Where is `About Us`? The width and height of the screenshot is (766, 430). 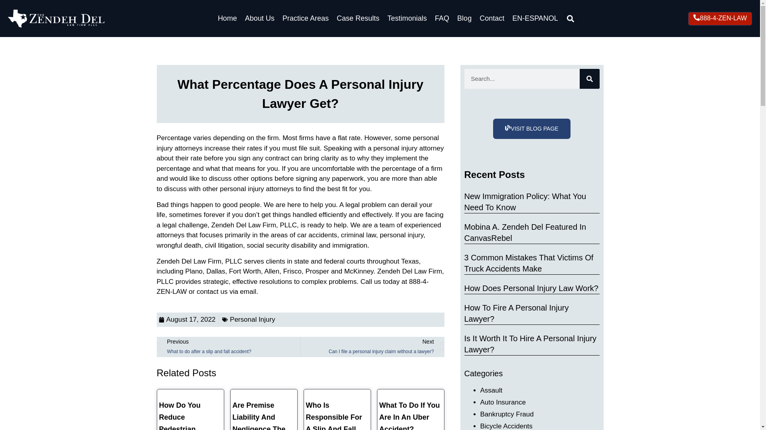 About Us is located at coordinates (259, 18).